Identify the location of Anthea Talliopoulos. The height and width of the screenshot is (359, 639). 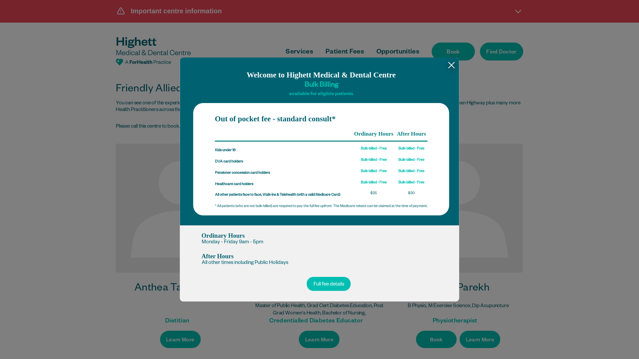
(180, 208).